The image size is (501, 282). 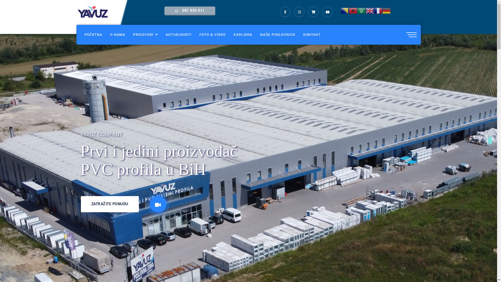 I want to click on 081 920 011, so click(x=190, y=11).